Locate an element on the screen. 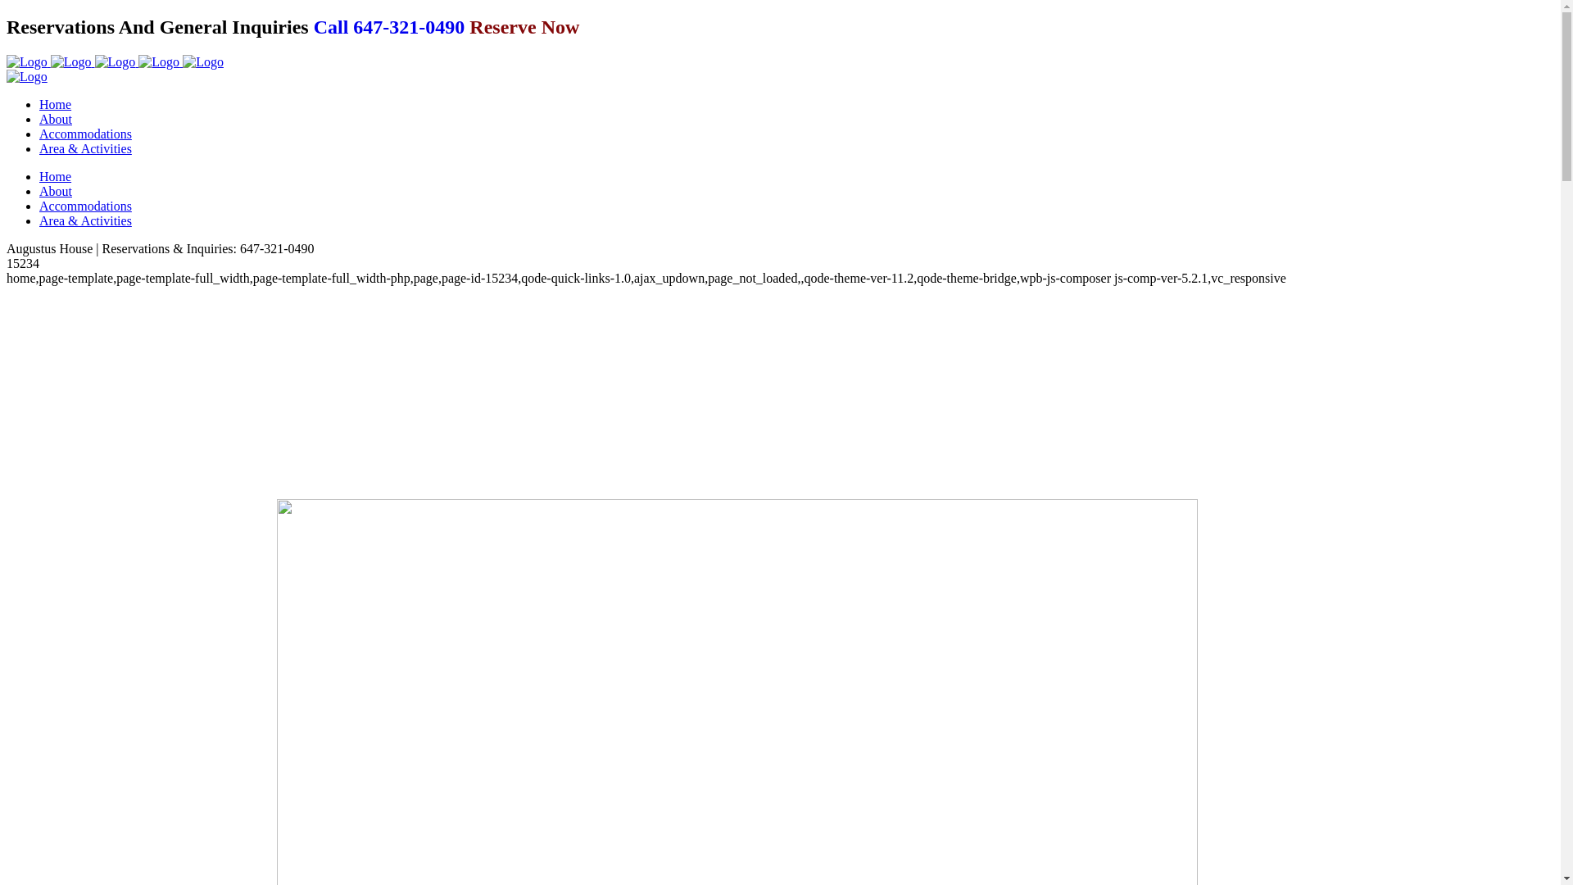  Area & Activities is located at coordinates (85, 221).